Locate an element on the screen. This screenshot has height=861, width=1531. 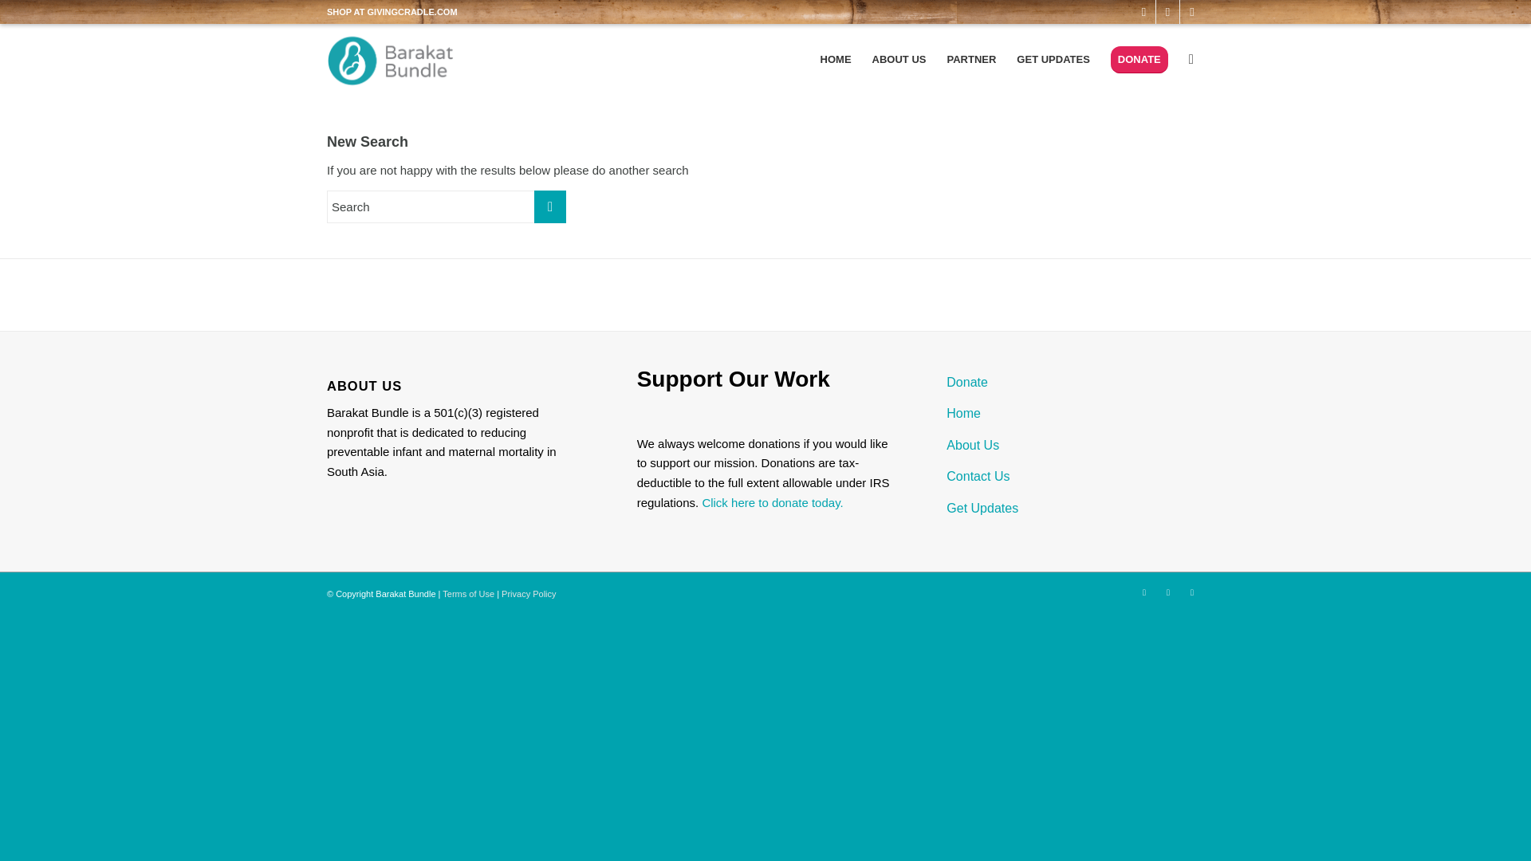
Privacy Policy is located at coordinates (528, 593).